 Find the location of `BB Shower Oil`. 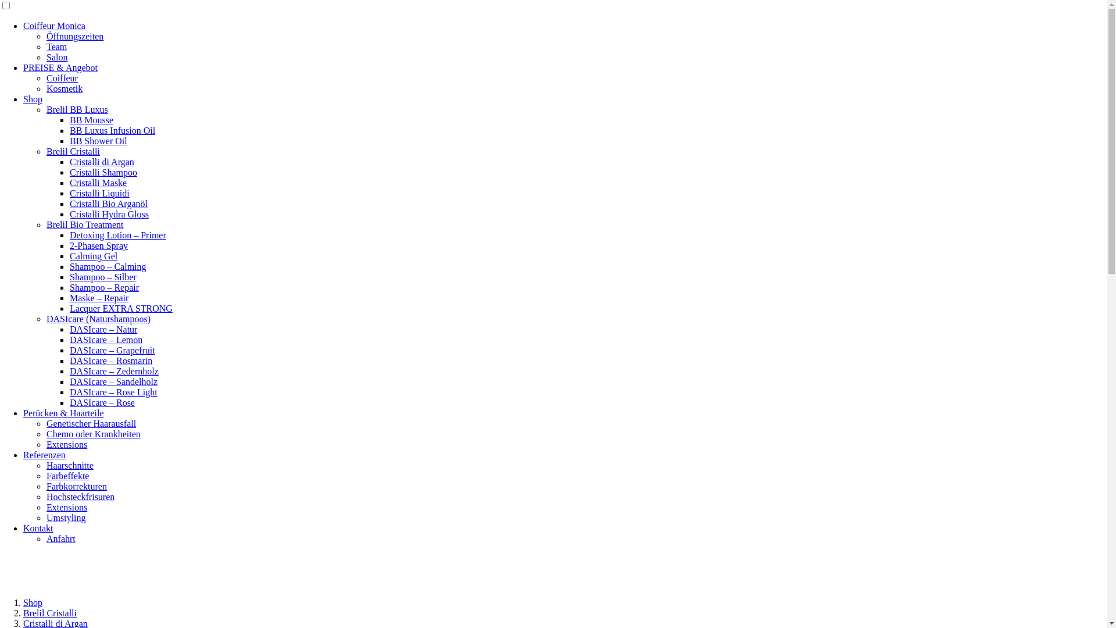

BB Shower Oil is located at coordinates (99, 141).